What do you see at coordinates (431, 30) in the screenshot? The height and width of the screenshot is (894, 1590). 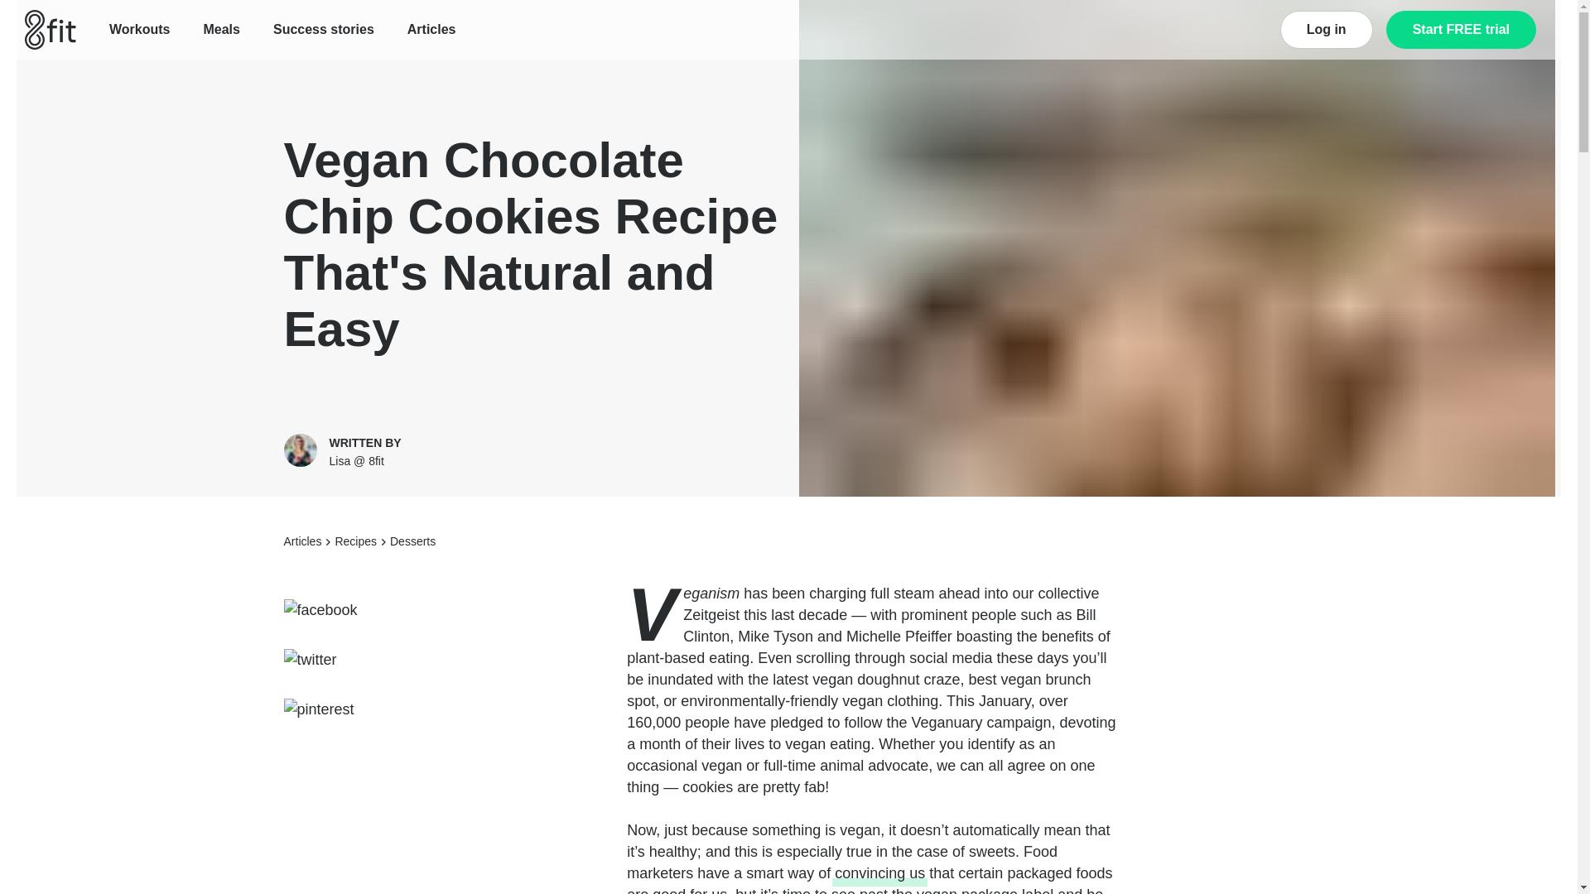 I see `Articles` at bounding box center [431, 30].